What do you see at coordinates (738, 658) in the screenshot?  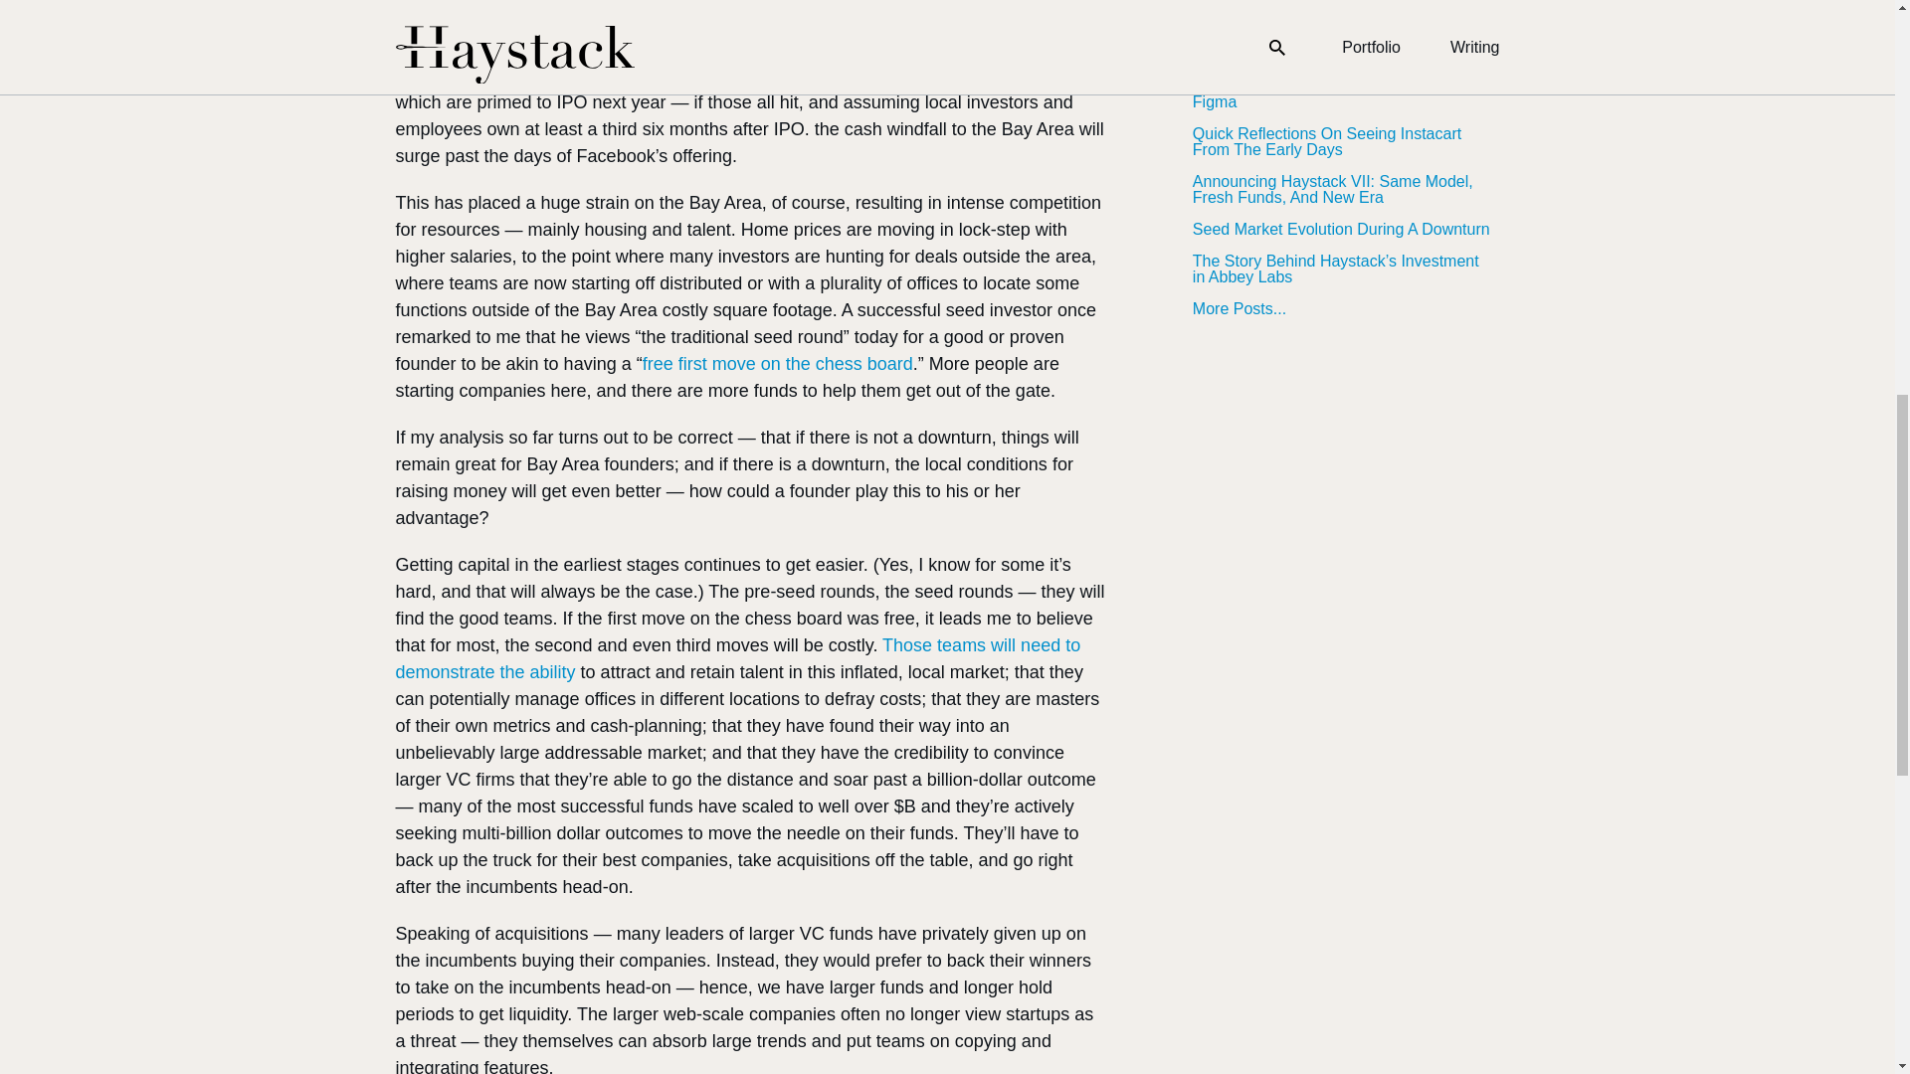 I see `Those teams will need to demonstrate the ability` at bounding box center [738, 658].